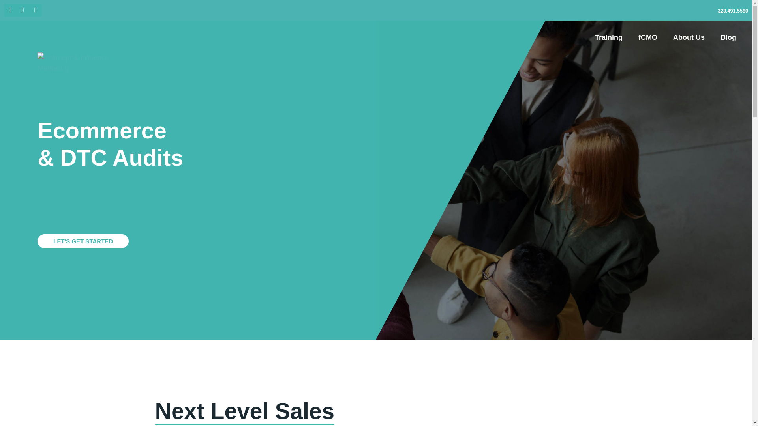 Image resolution: width=758 pixels, height=426 pixels. I want to click on Training, so click(609, 37).